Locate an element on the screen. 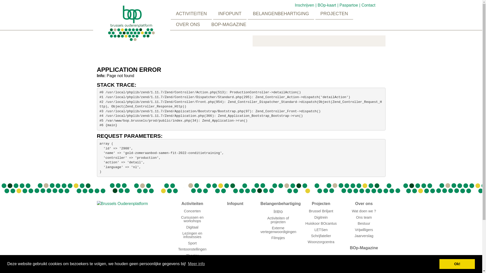 This screenshot has height=273, width=486. Lezingen en infosessies is located at coordinates (192, 235).